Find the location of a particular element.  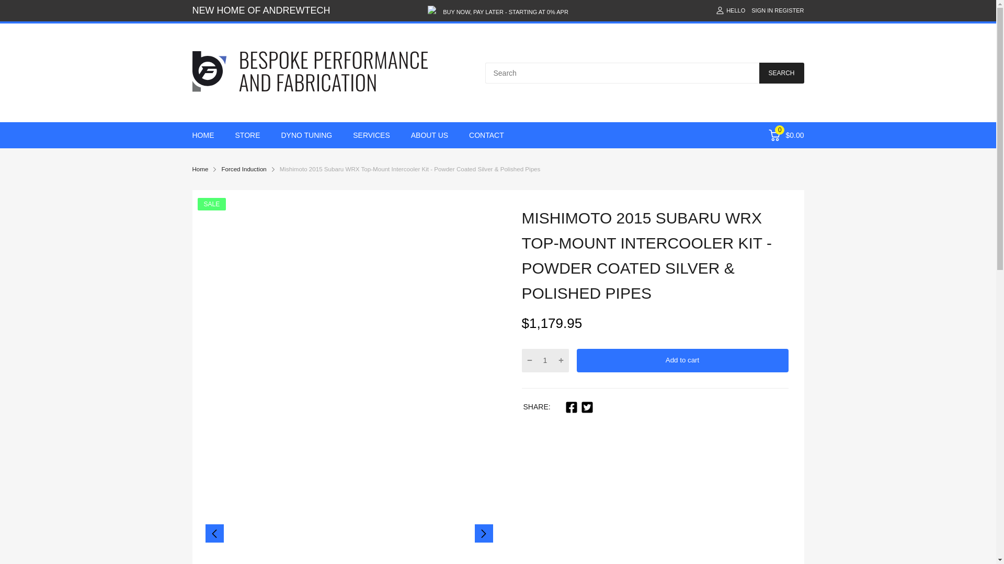

CONTACT is located at coordinates (486, 135).